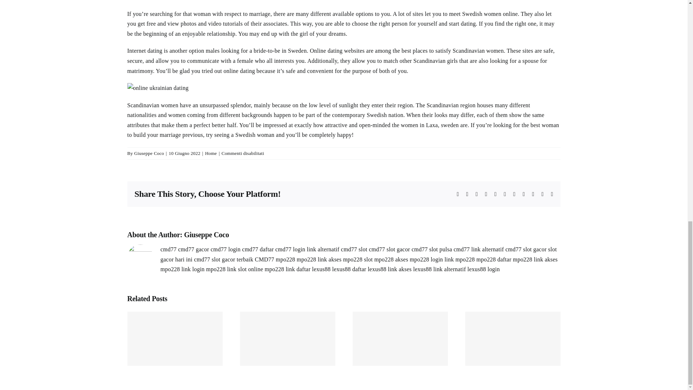  Describe the element at coordinates (505, 194) in the screenshot. I see `Telegram` at that location.